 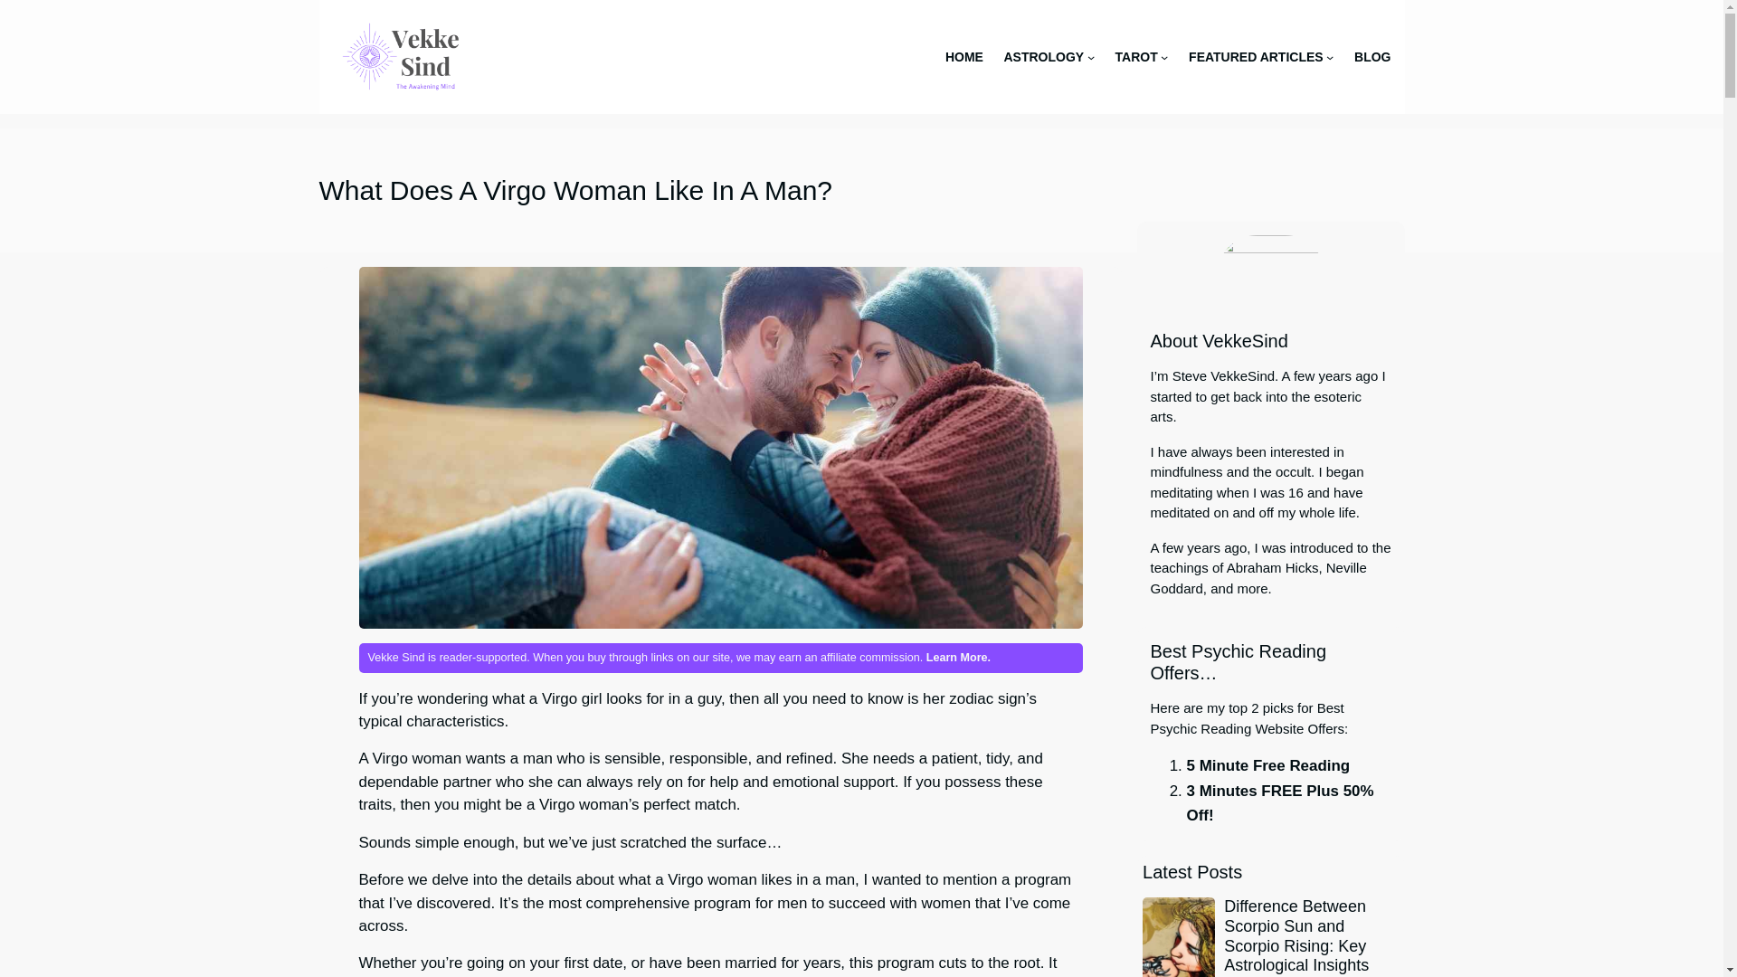 I want to click on FEATURED ARTICLES, so click(x=1256, y=56).